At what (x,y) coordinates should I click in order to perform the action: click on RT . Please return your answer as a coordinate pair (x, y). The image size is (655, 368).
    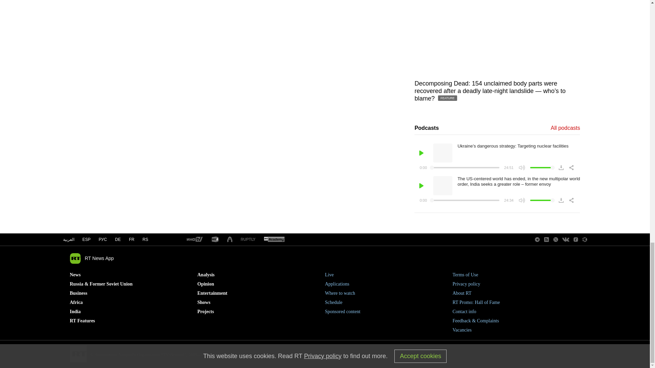
    Looking at the image, I should click on (194, 240).